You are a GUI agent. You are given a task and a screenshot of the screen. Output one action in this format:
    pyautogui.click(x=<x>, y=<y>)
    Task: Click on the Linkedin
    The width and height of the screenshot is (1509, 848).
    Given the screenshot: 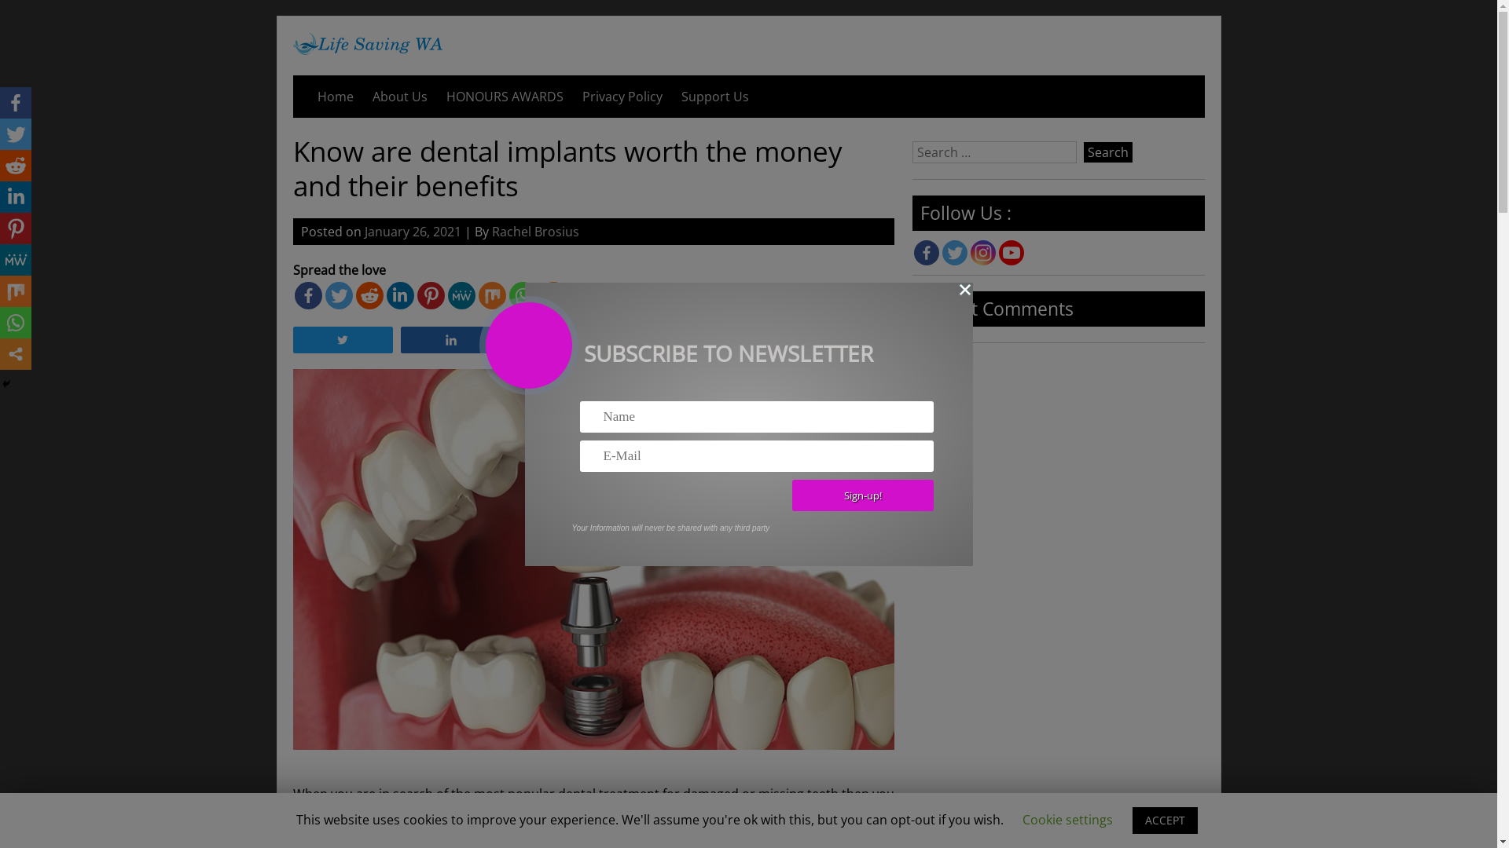 What is the action you would take?
    pyautogui.click(x=400, y=295)
    